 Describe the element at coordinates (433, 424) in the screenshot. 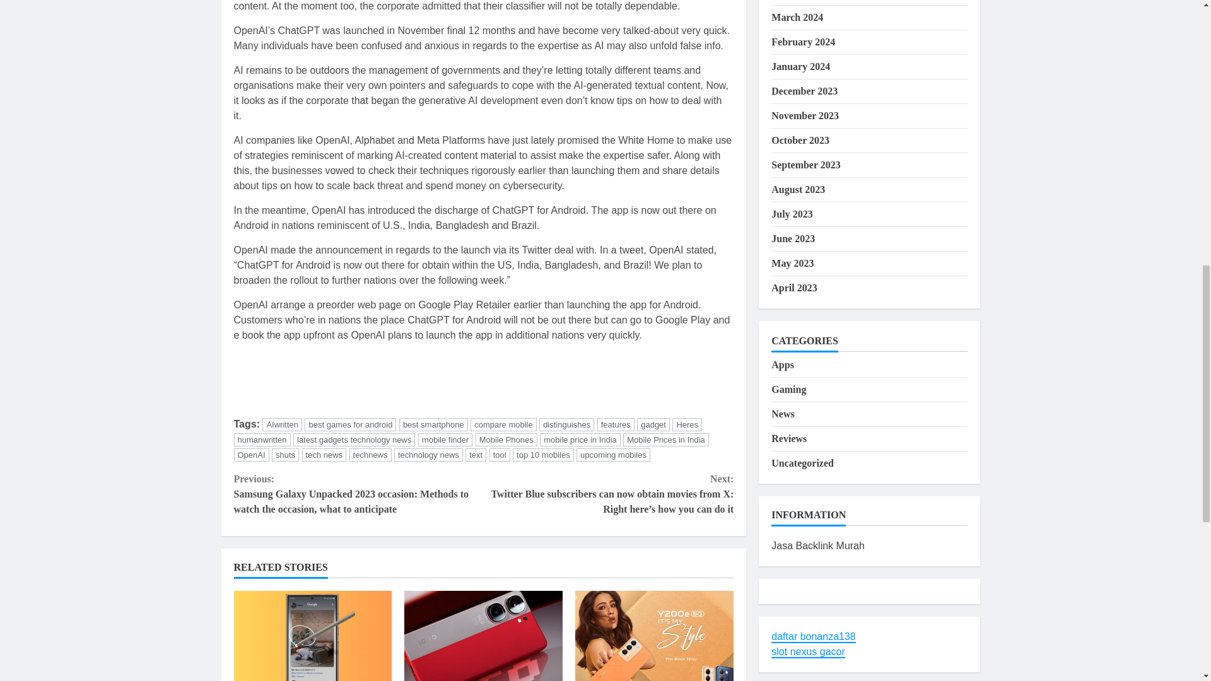

I see `best smartphone` at that location.